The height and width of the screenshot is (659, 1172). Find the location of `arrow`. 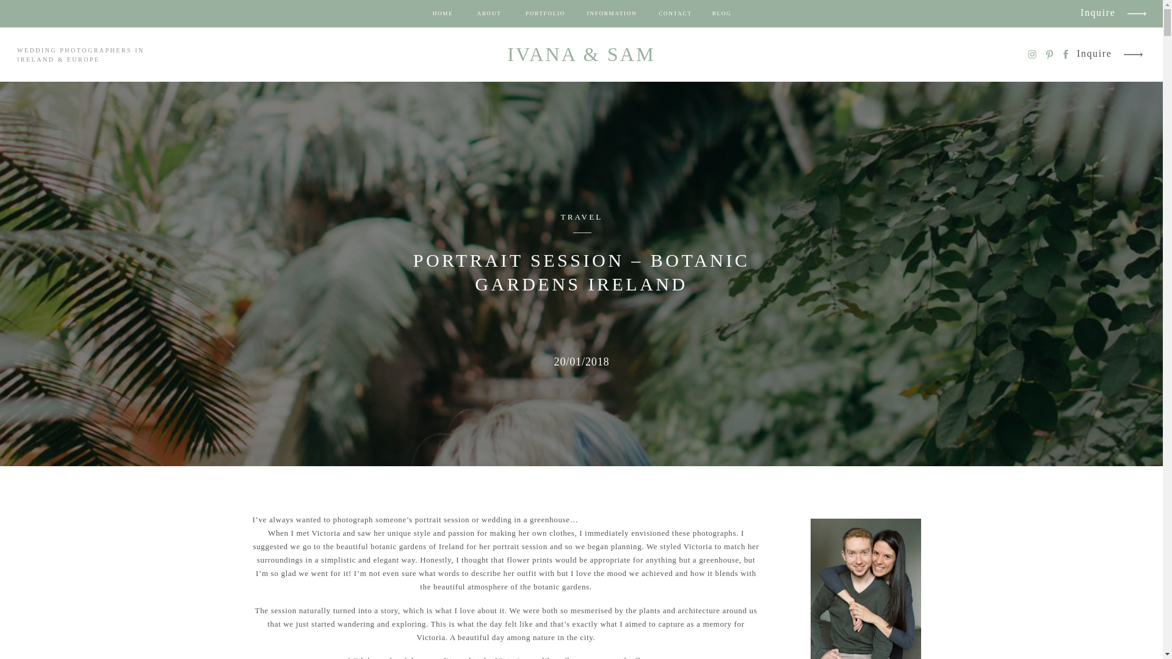

arrow is located at coordinates (1136, 16).